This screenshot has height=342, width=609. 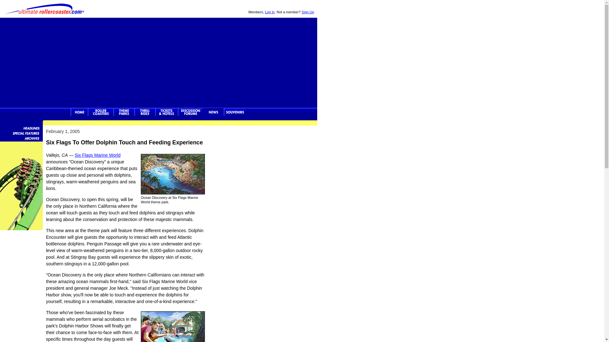 I want to click on Rollercoasters, so click(x=100, y=112).